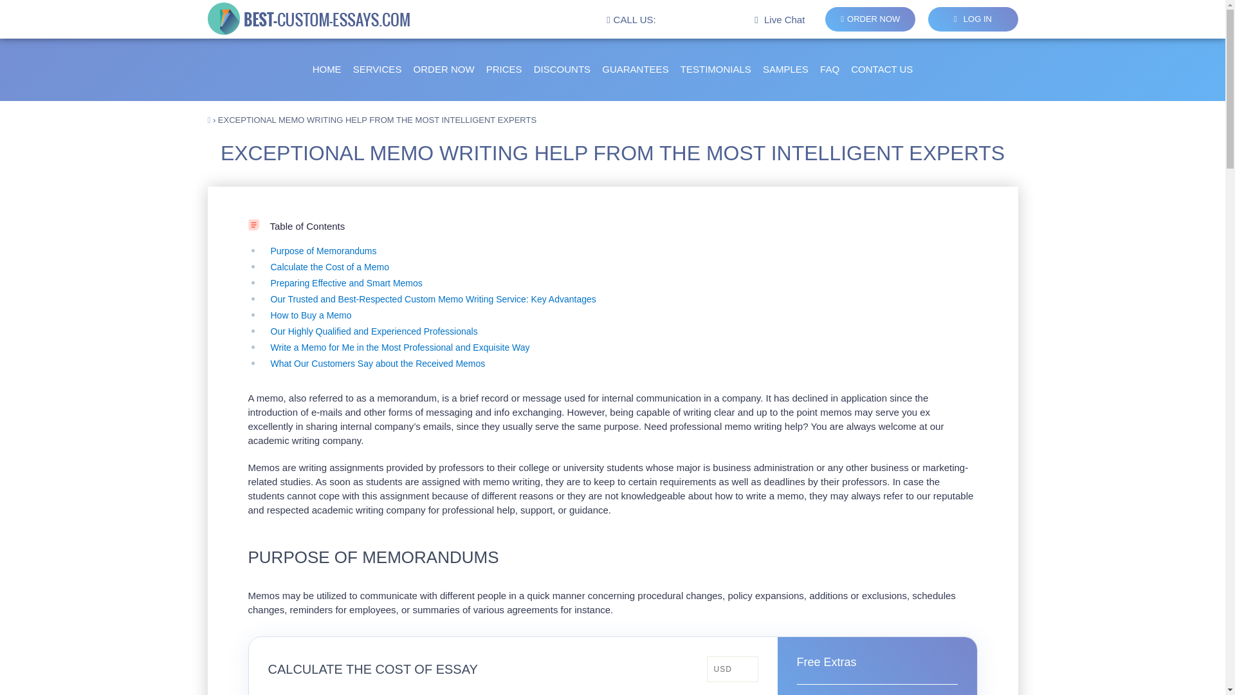 The width and height of the screenshot is (1235, 695). What do you see at coordinates (323, 251) in the screenshot?
I see `Purpose of Memorandums` at bounding box center [323, 251].